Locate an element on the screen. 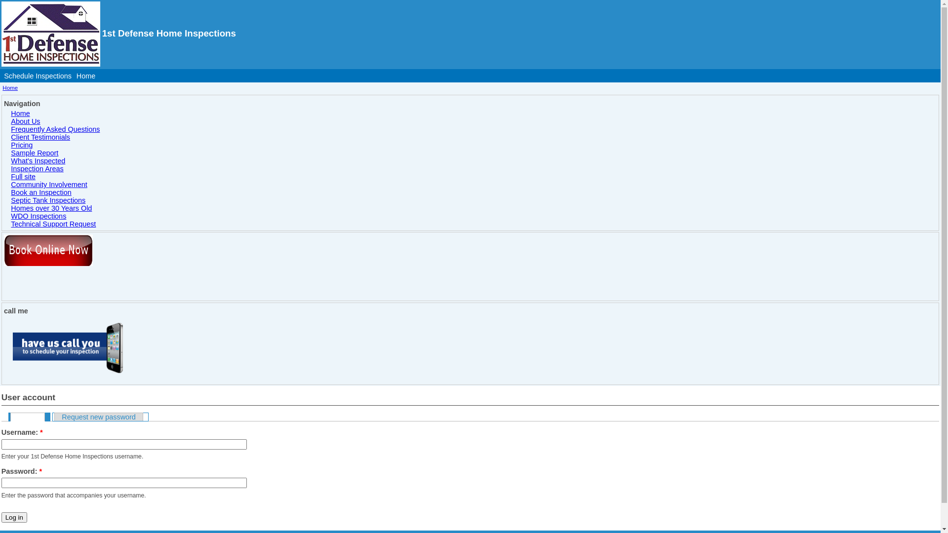 This screenshot has width=948, height=533. Schedule Inspections is located at coordinates (38, 76).